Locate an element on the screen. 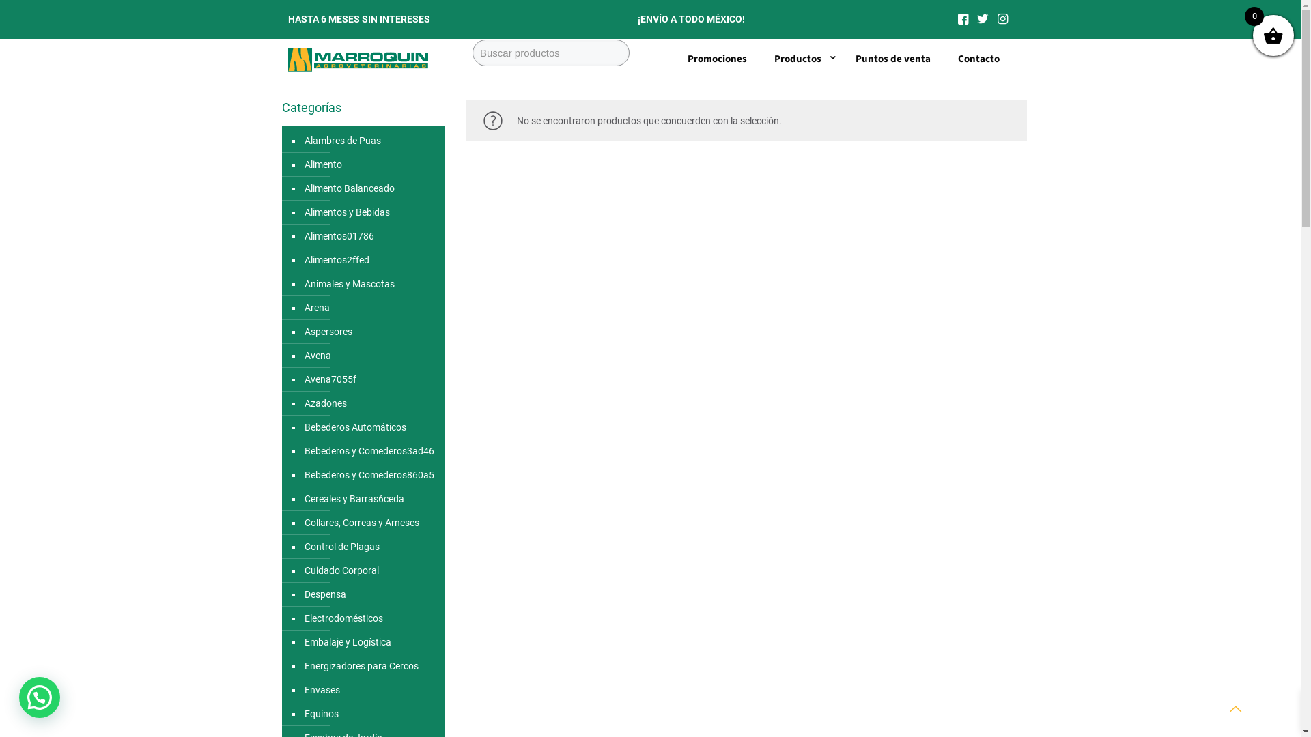 This screenshot has width=1311, height=737. Envases is located at coordinates (370, 691).